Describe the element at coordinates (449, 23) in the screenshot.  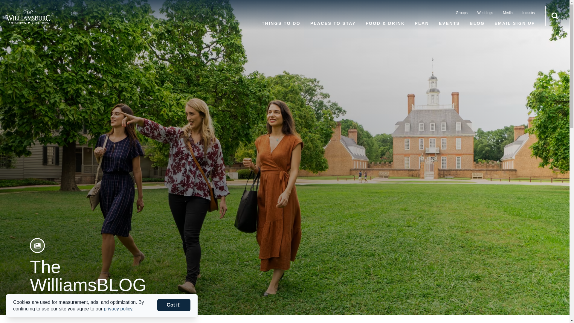
I see `EVENTS` at that location.